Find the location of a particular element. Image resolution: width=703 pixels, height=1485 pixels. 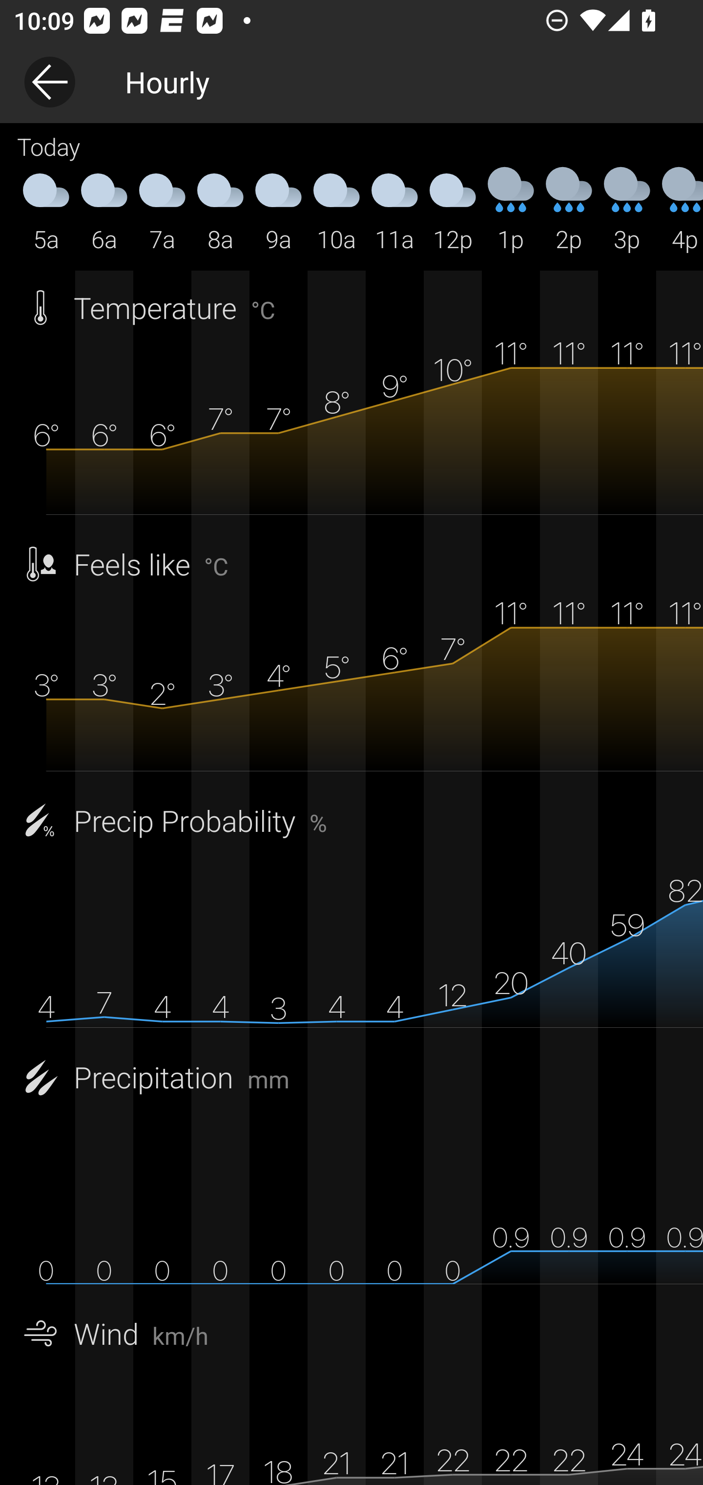

12p is located at coordinates (453, 211).